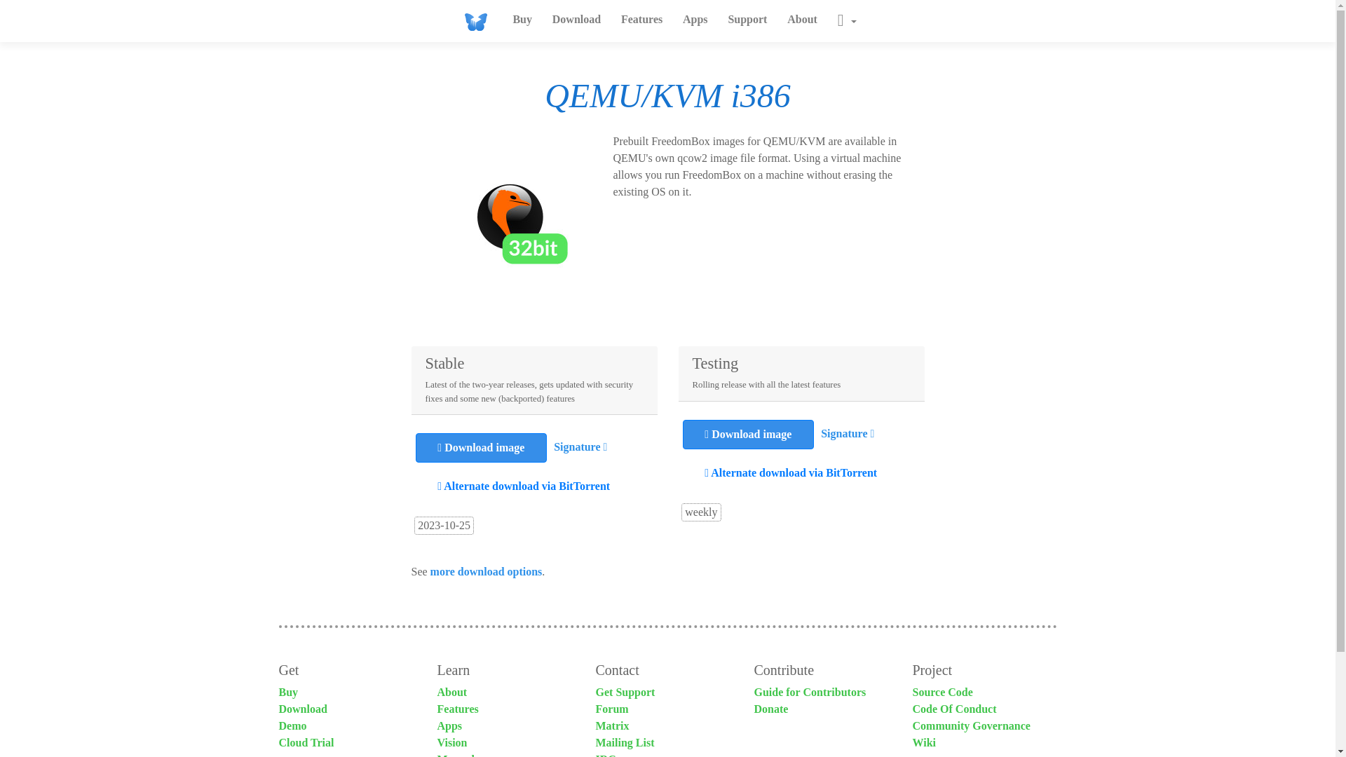 Image resolution: width=1346 pixels, height=757 pixels. Describe the element at coordinates (292, 726) in the screenshot. I see `Demo` at that location.